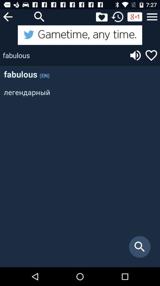 The image size is (160, 286). I want to click on search option, so click(39, 17).